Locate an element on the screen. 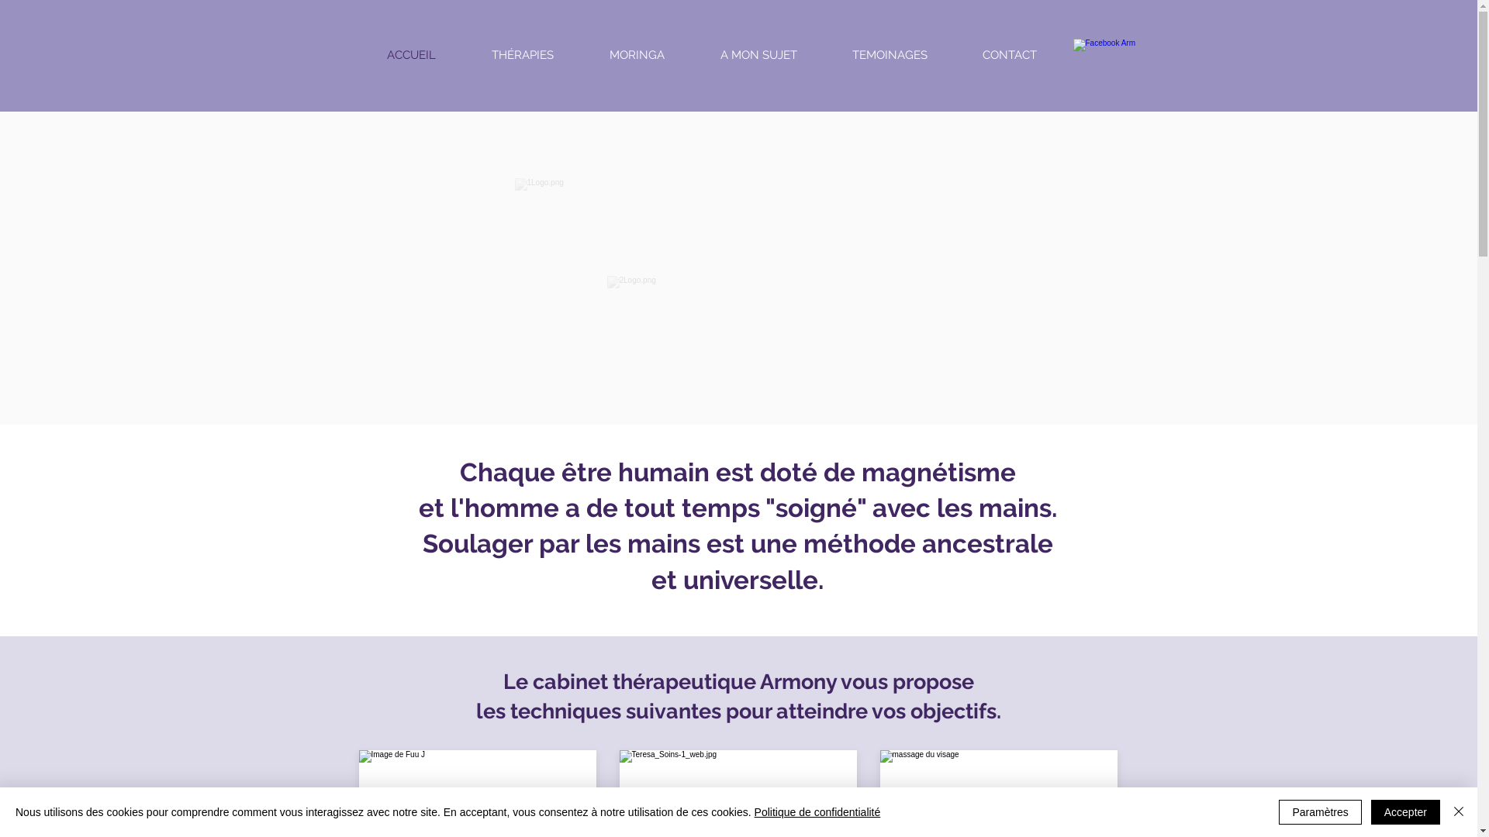  TEMOINAGES is located at coordinates (890, 55).